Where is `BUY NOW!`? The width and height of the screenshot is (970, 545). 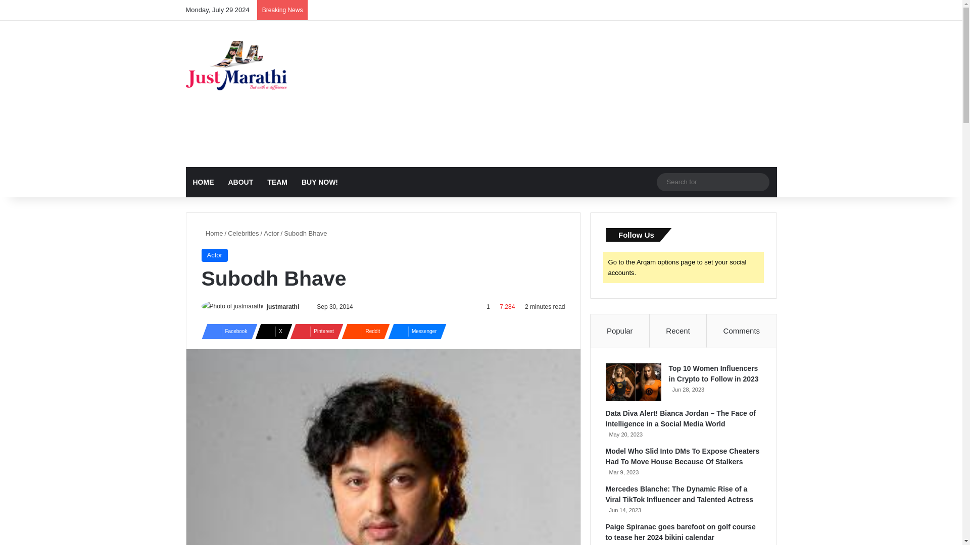 BUY NOW! is located at coordinates (320, 182).